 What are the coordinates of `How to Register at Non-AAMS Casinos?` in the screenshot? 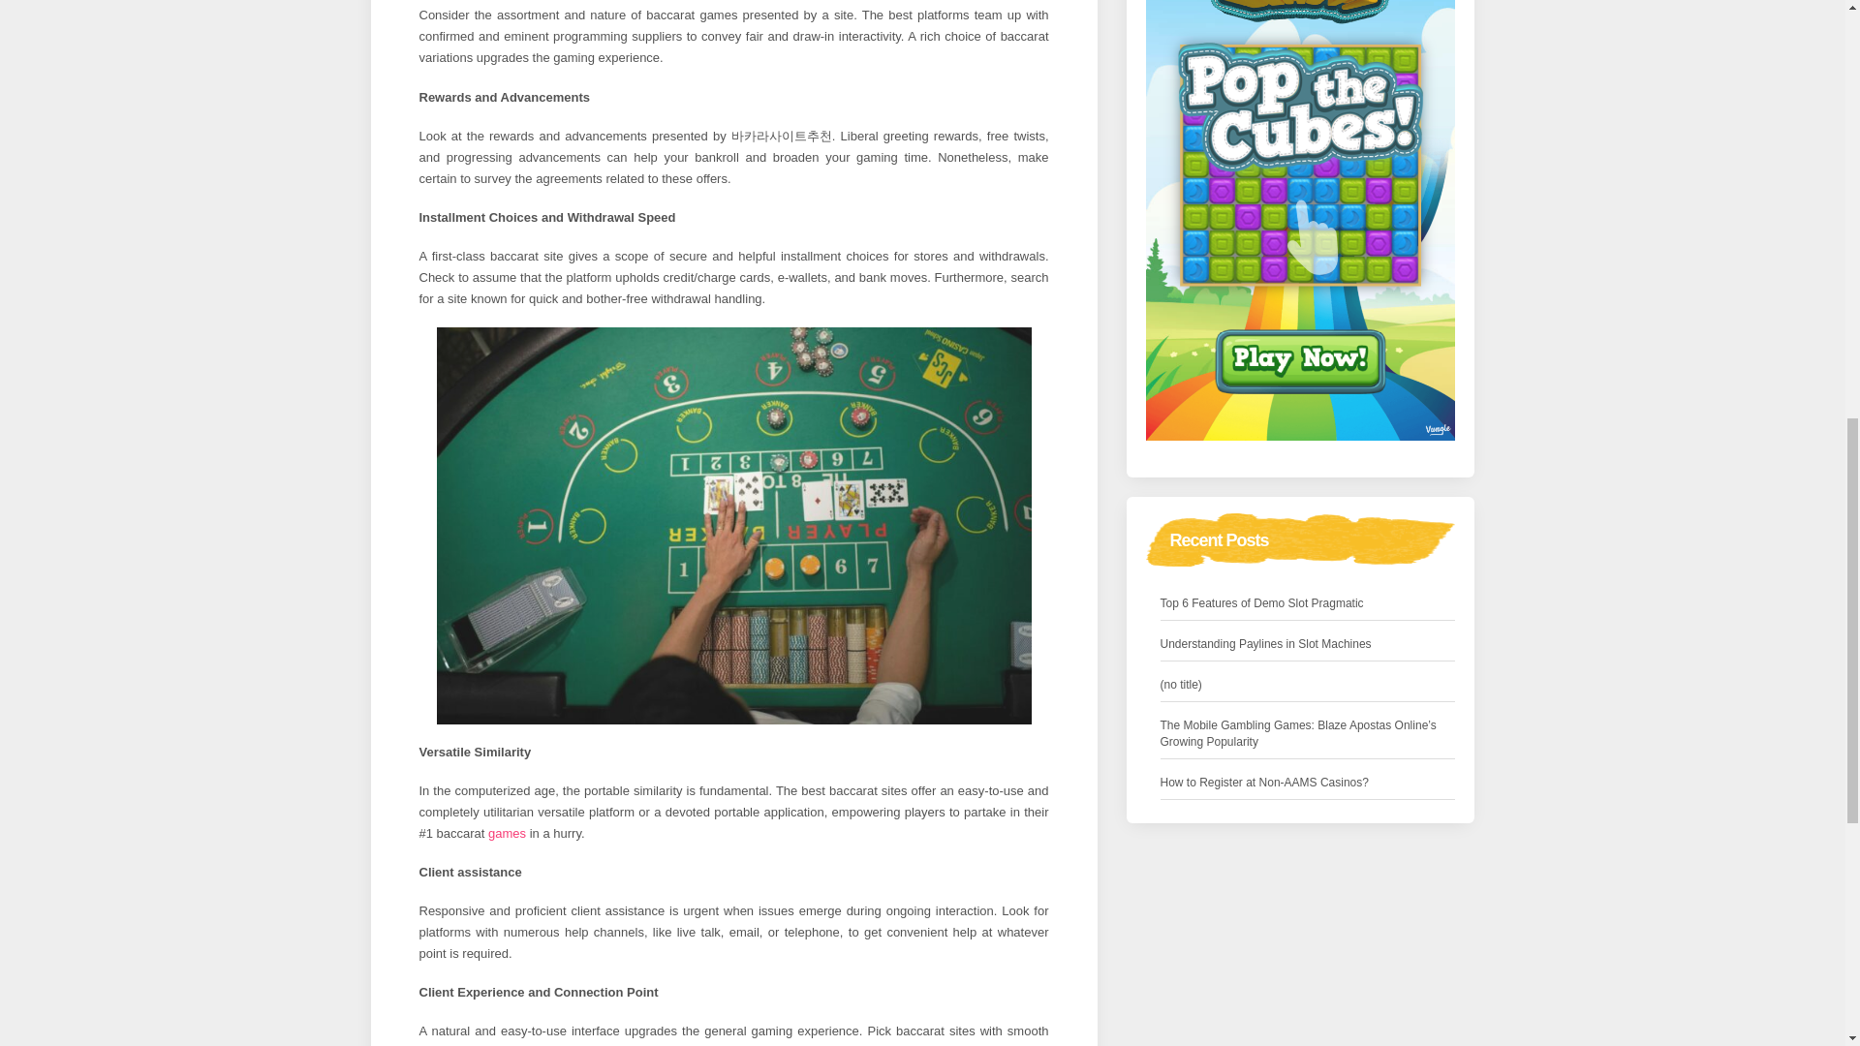 It's located at (1265, 783).